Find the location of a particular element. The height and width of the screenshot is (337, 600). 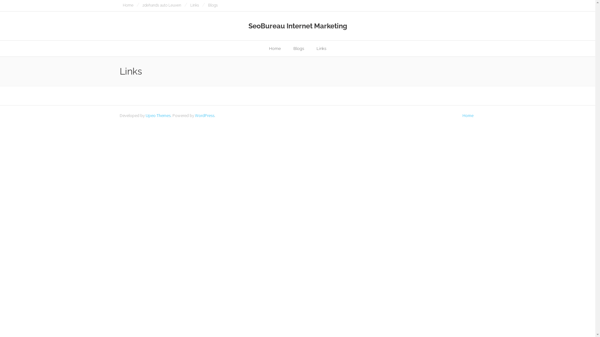

Links is located at coordinates (321, 49).